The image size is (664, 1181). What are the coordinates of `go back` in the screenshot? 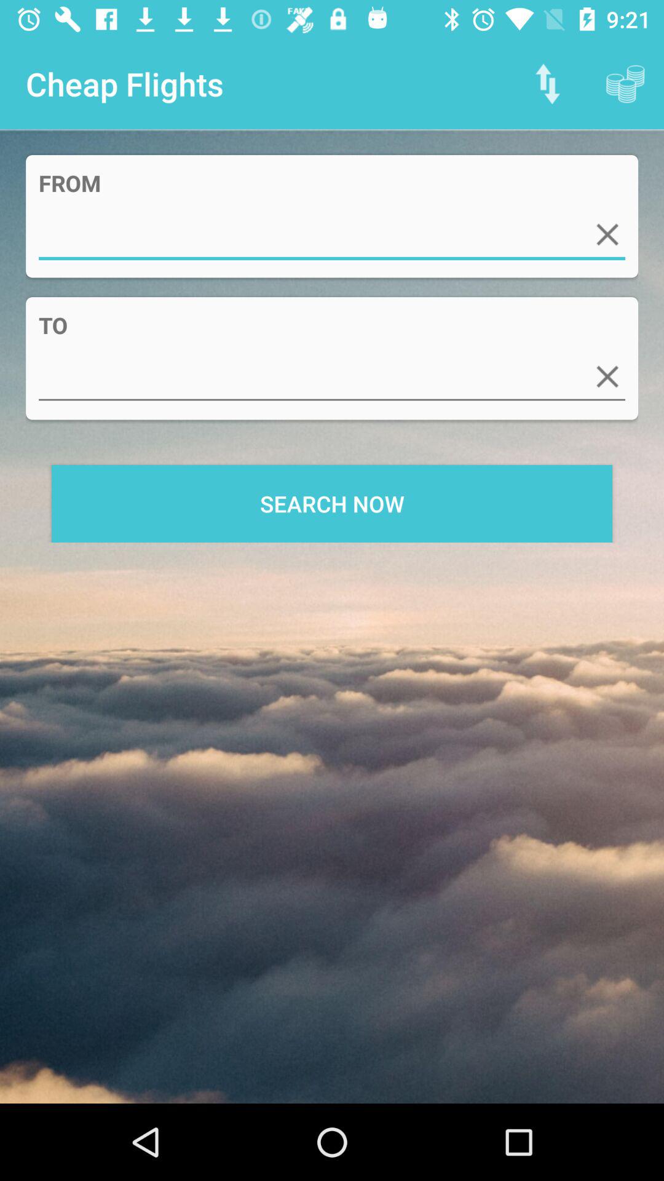 It's located at (607, 376).